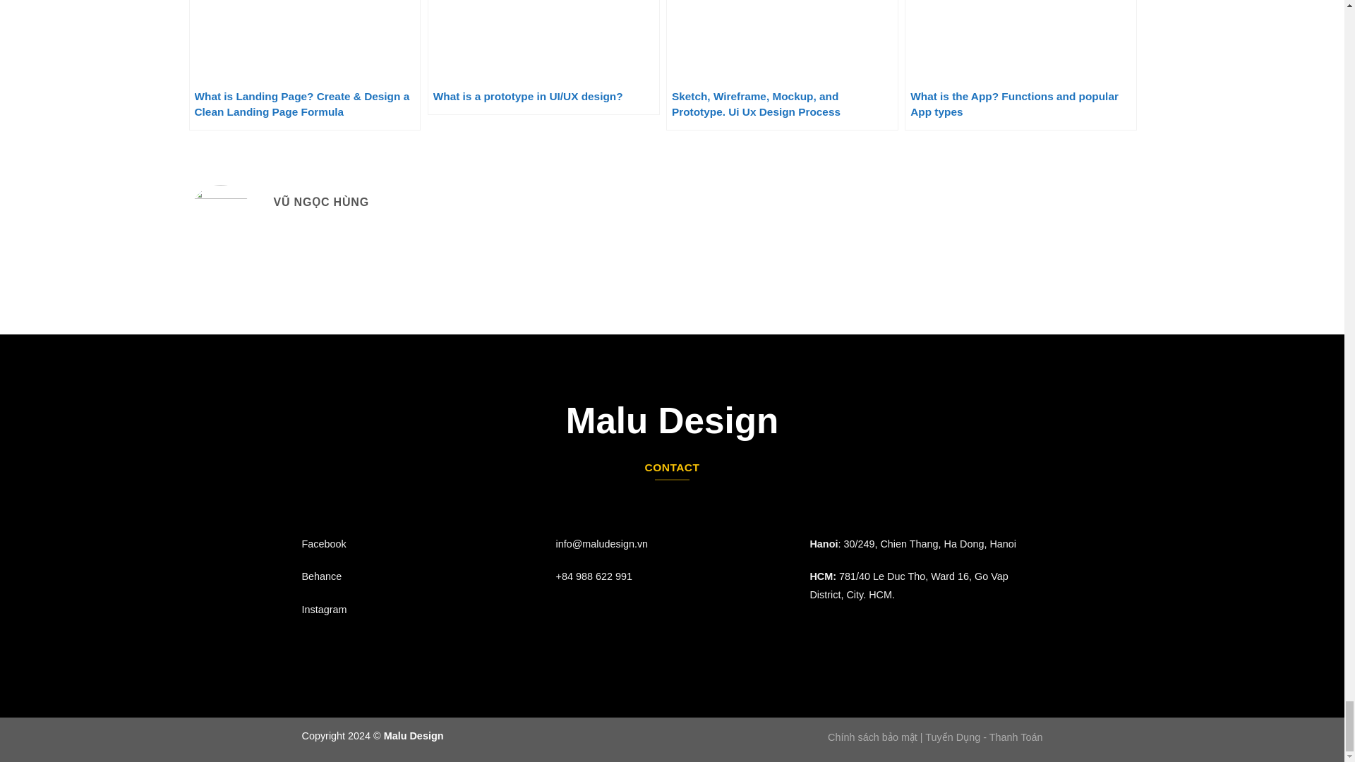 The image size is (1355, 762). What do you see at coordinates (325, 543) in the screenshot?
I see `Facebook` at bounding box center [325, 543].